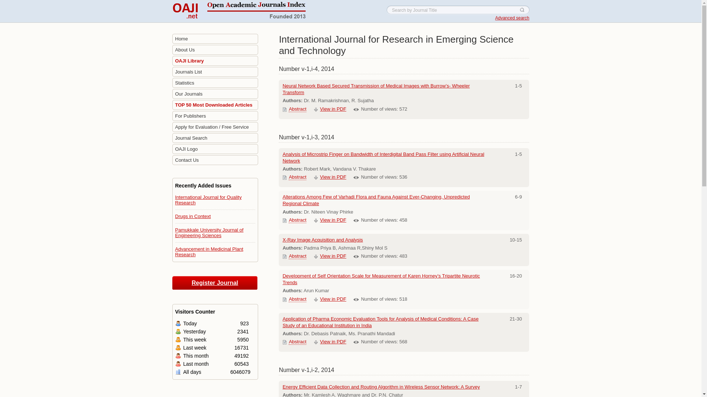 Image resolution: width=707 pixels, height=397 pixels. I want to click on Home, so click(215, 39).